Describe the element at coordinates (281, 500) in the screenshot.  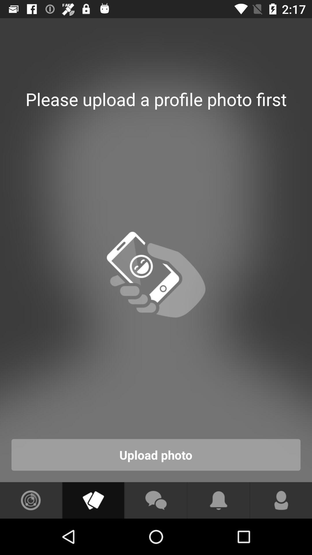
I see `profile option` at that location.